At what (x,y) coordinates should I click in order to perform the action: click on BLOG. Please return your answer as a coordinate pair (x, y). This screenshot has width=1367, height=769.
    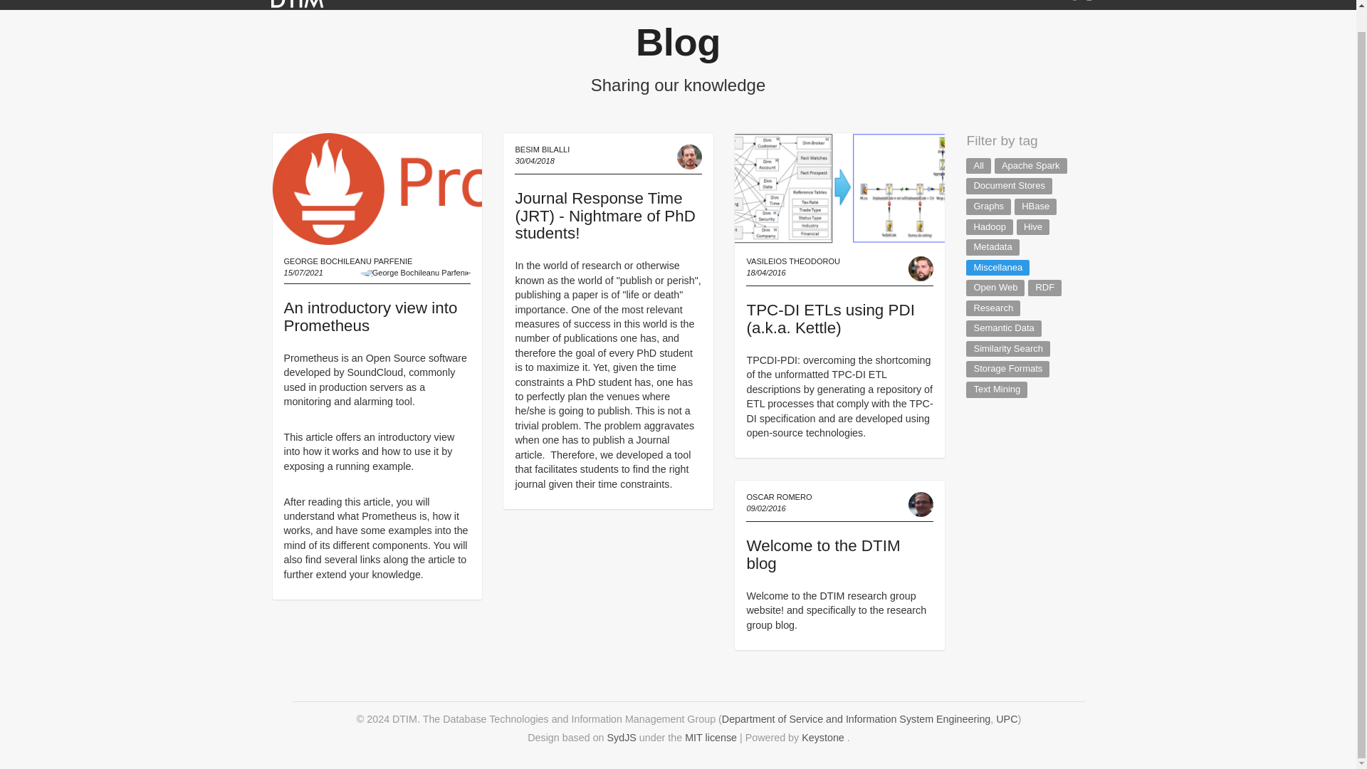
    Looking at the image, I should click on (1010, 5).